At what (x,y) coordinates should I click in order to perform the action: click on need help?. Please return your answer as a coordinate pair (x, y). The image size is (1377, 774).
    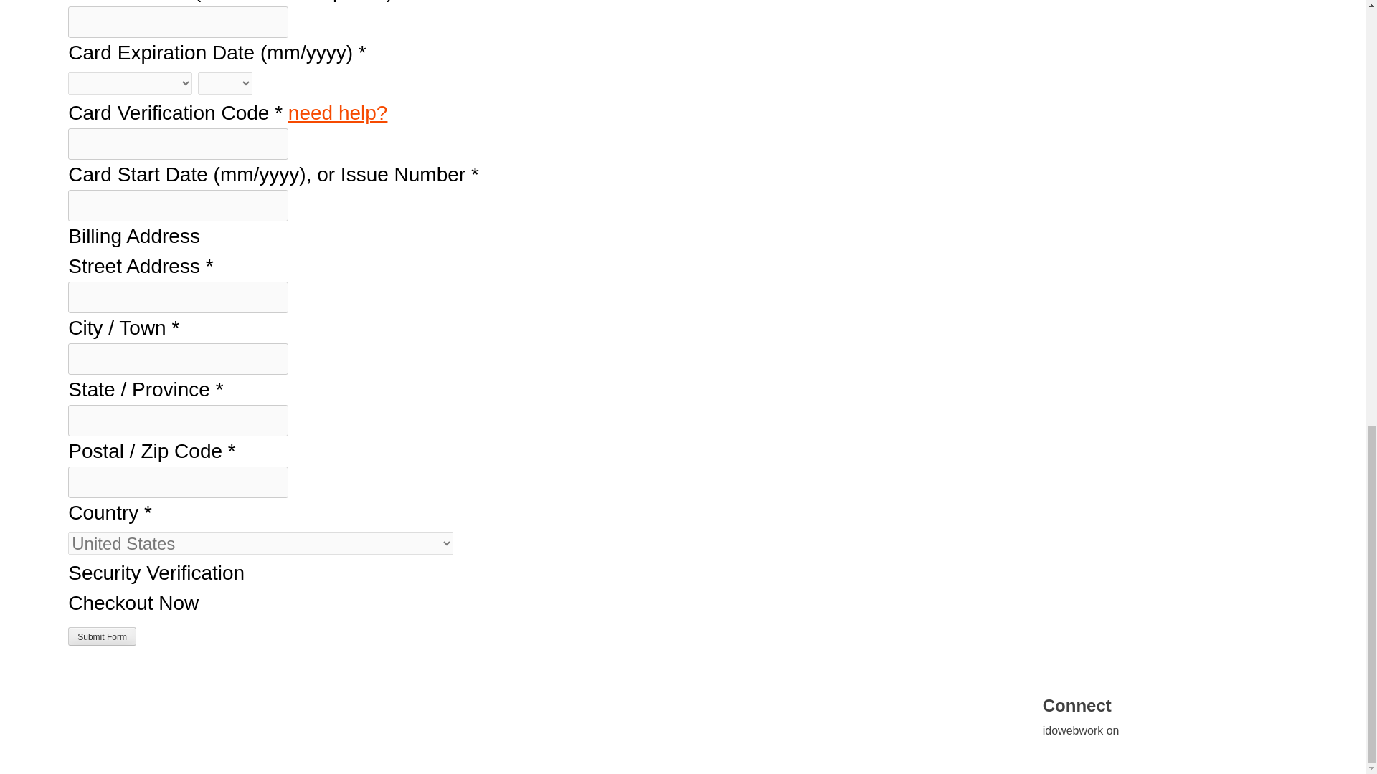
    Looking at the image, I should click on (338, 112).